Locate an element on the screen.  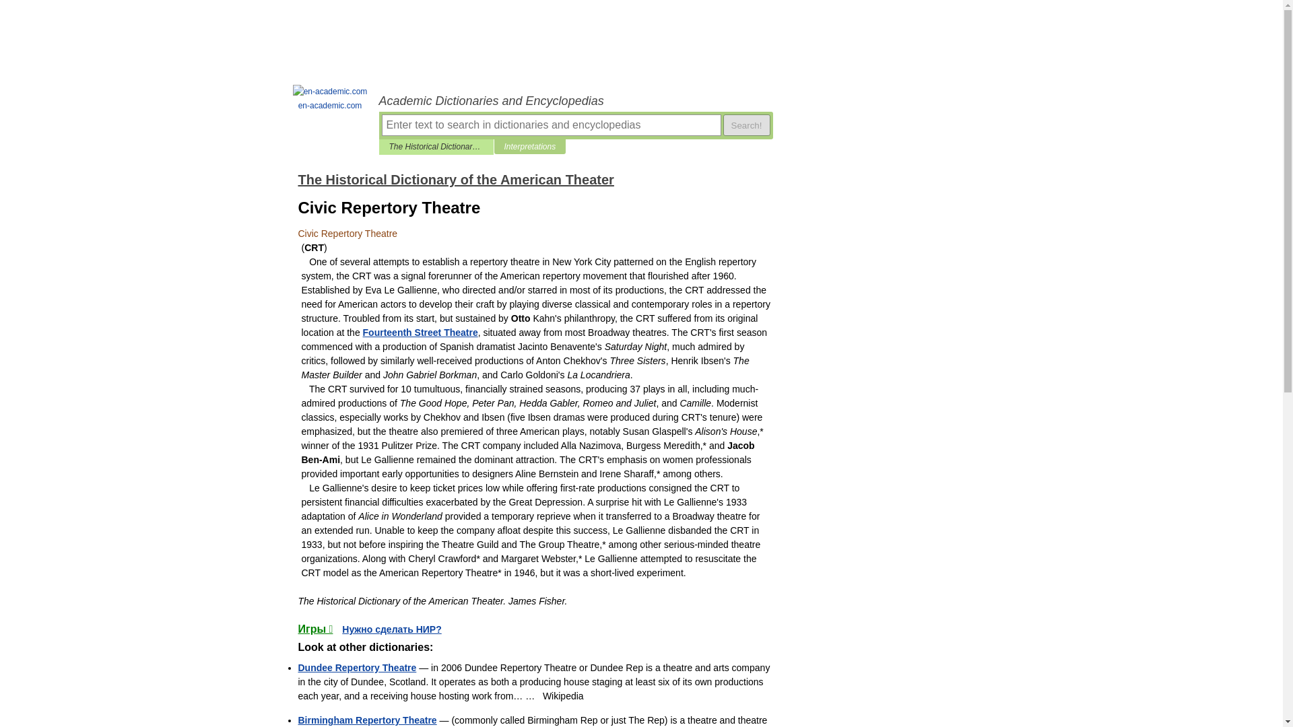
Search! is located at coordinates (746, 125).